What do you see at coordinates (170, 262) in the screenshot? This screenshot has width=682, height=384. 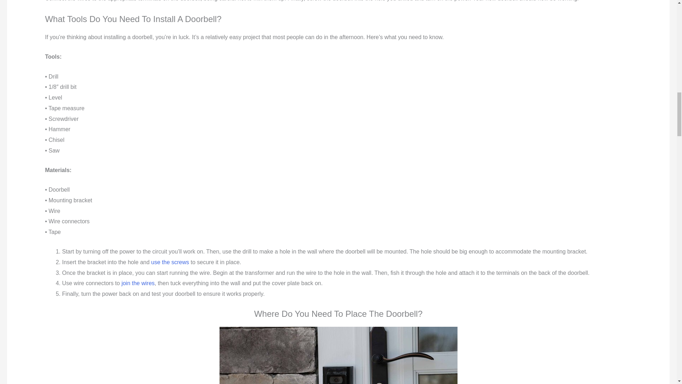 I see `use the screws` at bounding box center [170, 262].